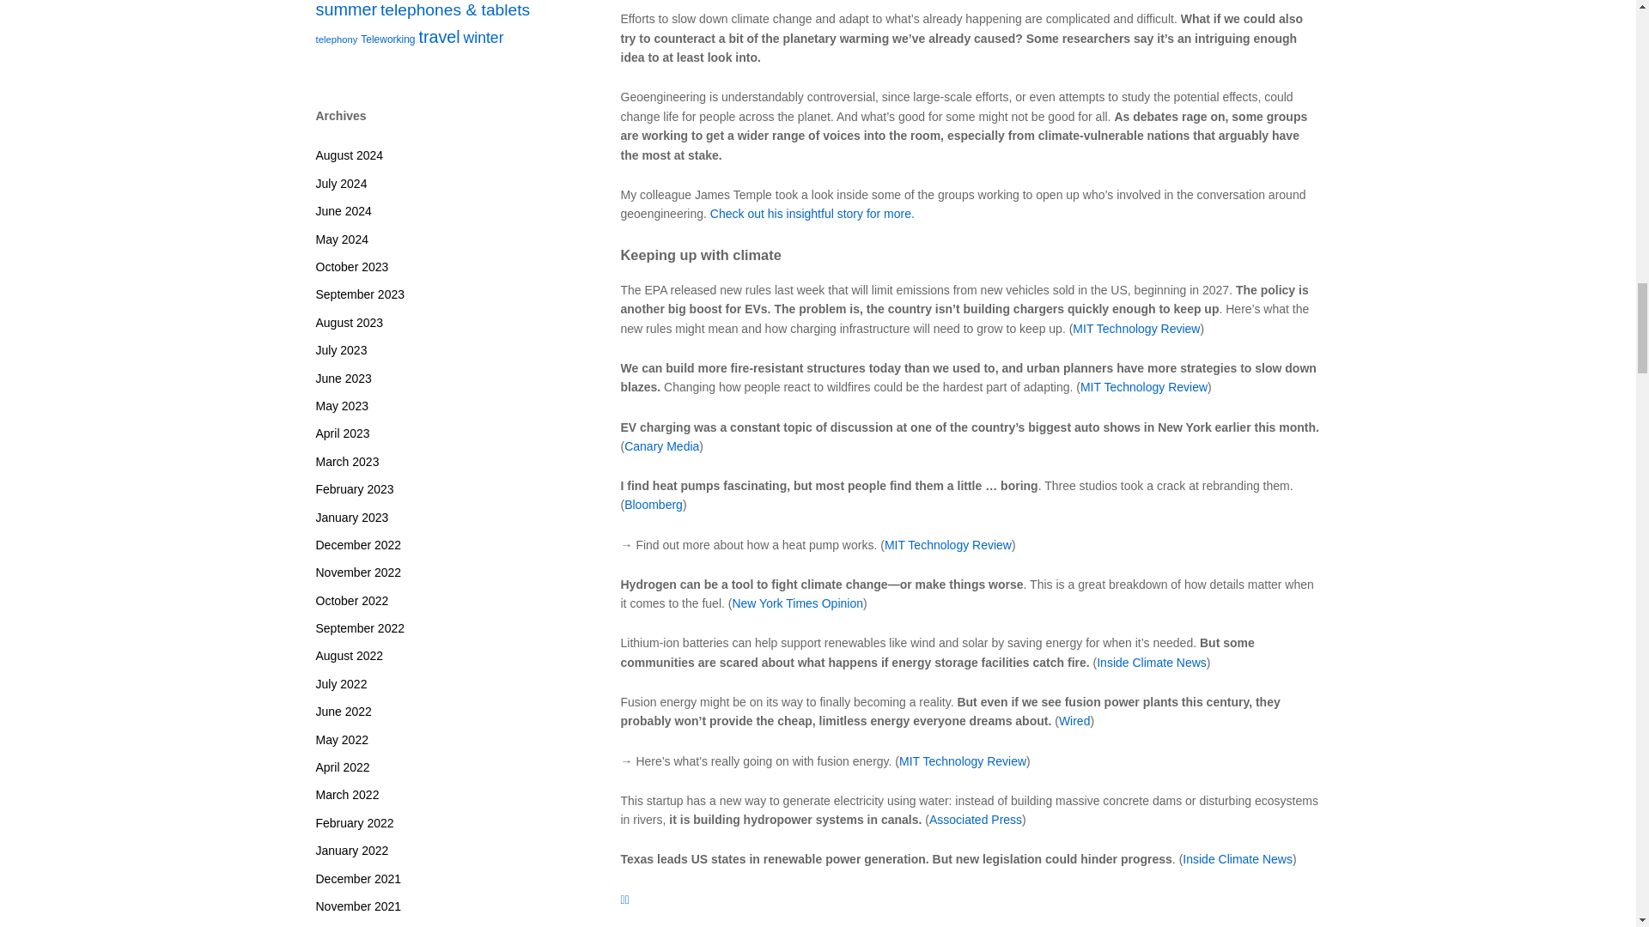 The image size is (1649, 927). Describe the element at coordinates (812, 213) in the screenshot. I see `Check out his insightful story for more.` at that location.